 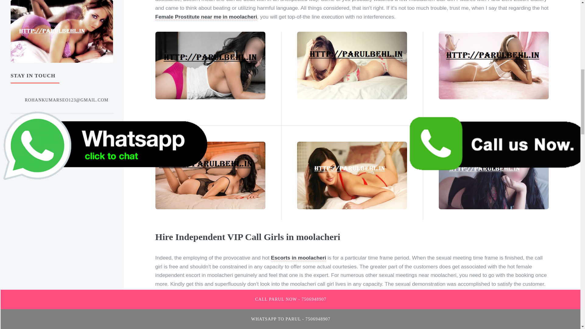 I want to click on Damini moolacheri Escort Girls, so click(x=341, y=319).